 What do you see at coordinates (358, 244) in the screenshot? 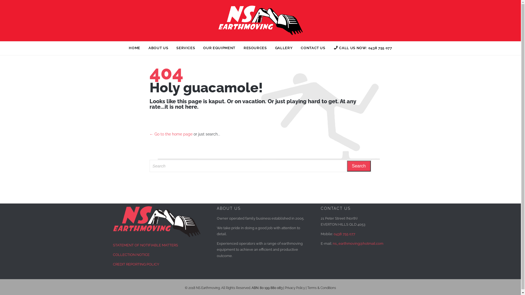
I see `ns_earthmoving@hotmail.com` at bounding box center [358, 244].